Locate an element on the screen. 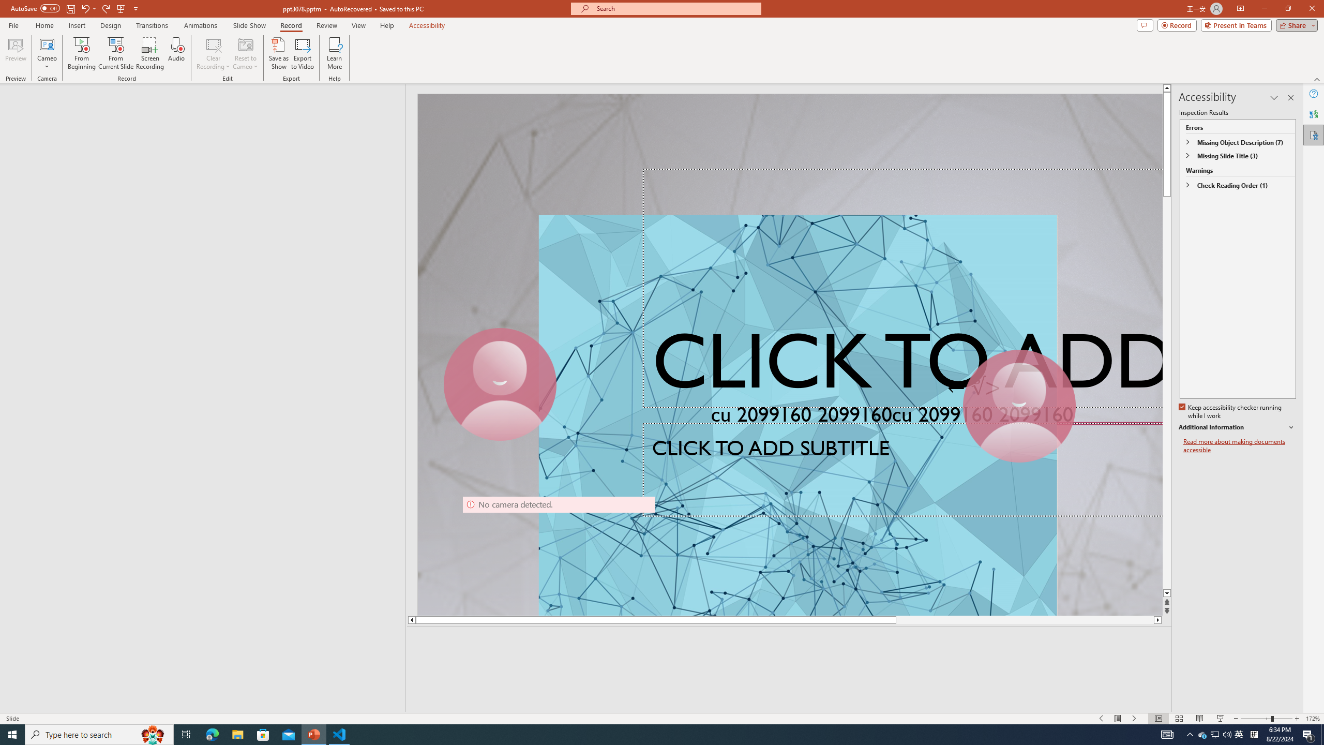 The image size is (1324, 745). Outline is located at coordinates (207, 105).